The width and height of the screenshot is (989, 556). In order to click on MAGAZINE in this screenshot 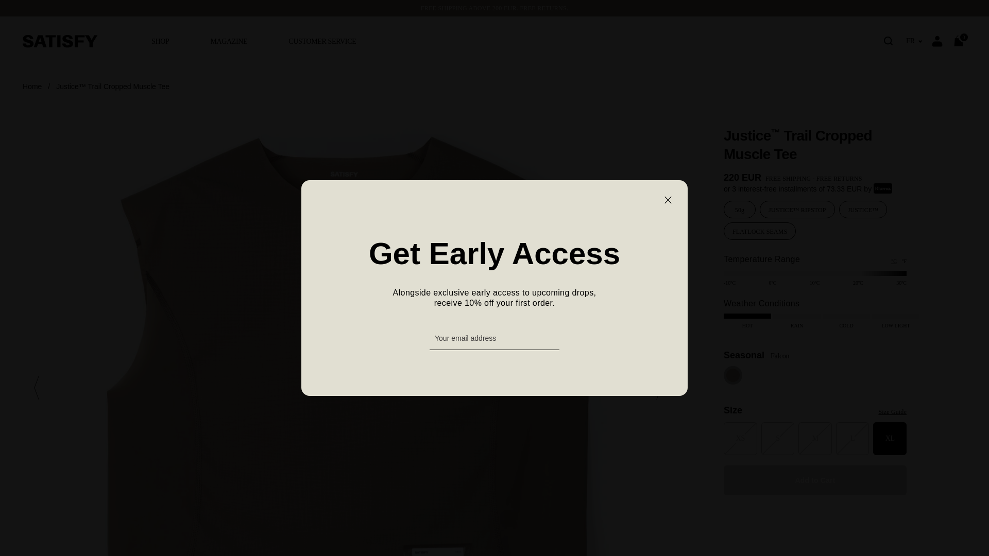, I will do `click(229, 41)`.